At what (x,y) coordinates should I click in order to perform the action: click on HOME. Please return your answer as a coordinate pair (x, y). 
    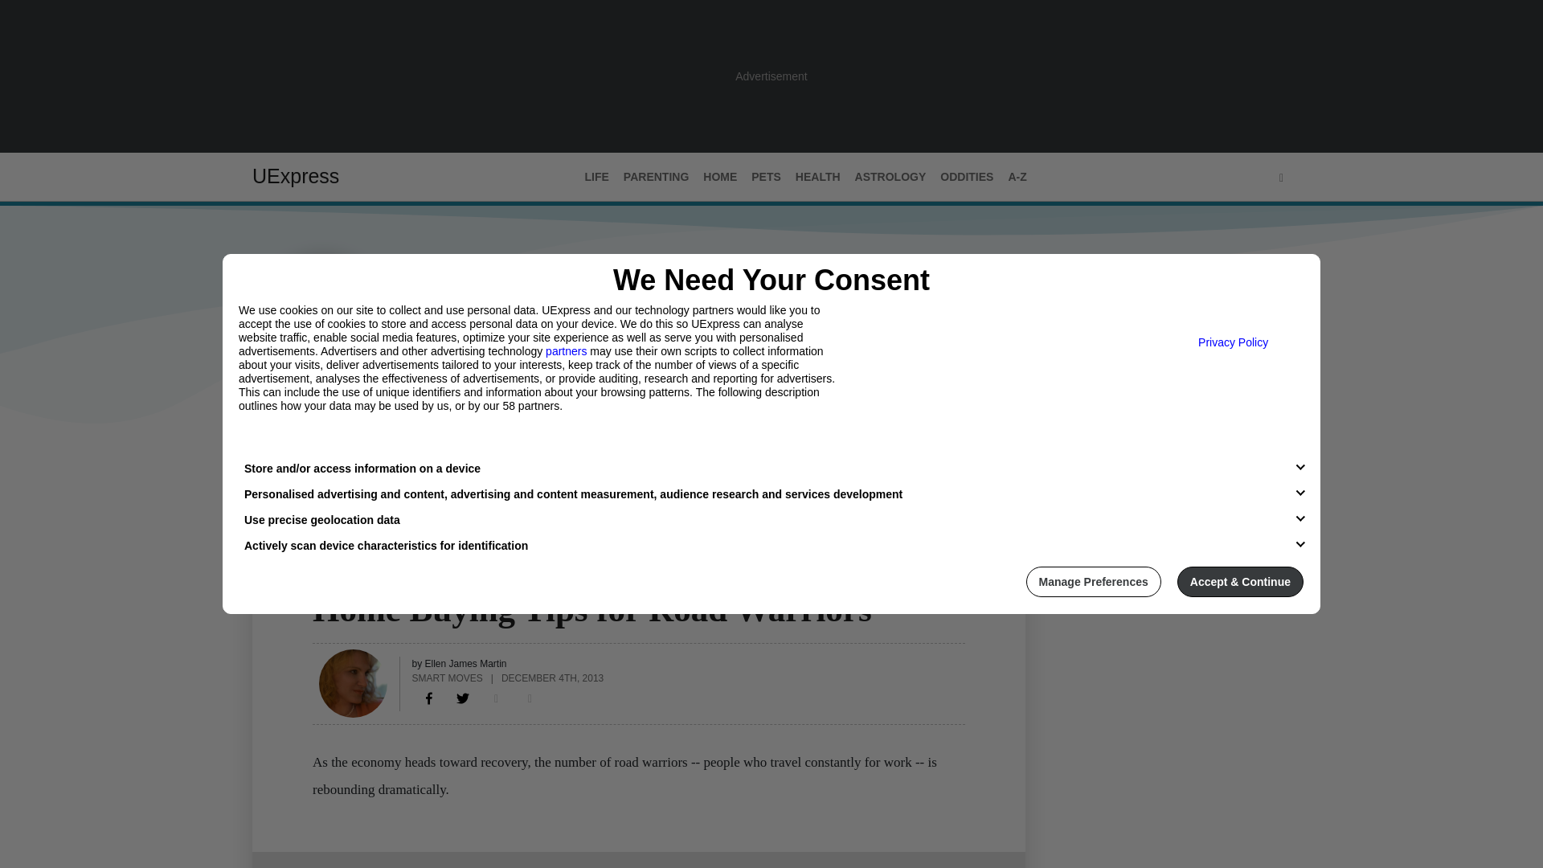
    Looking at the image, I should click on (719, 177).